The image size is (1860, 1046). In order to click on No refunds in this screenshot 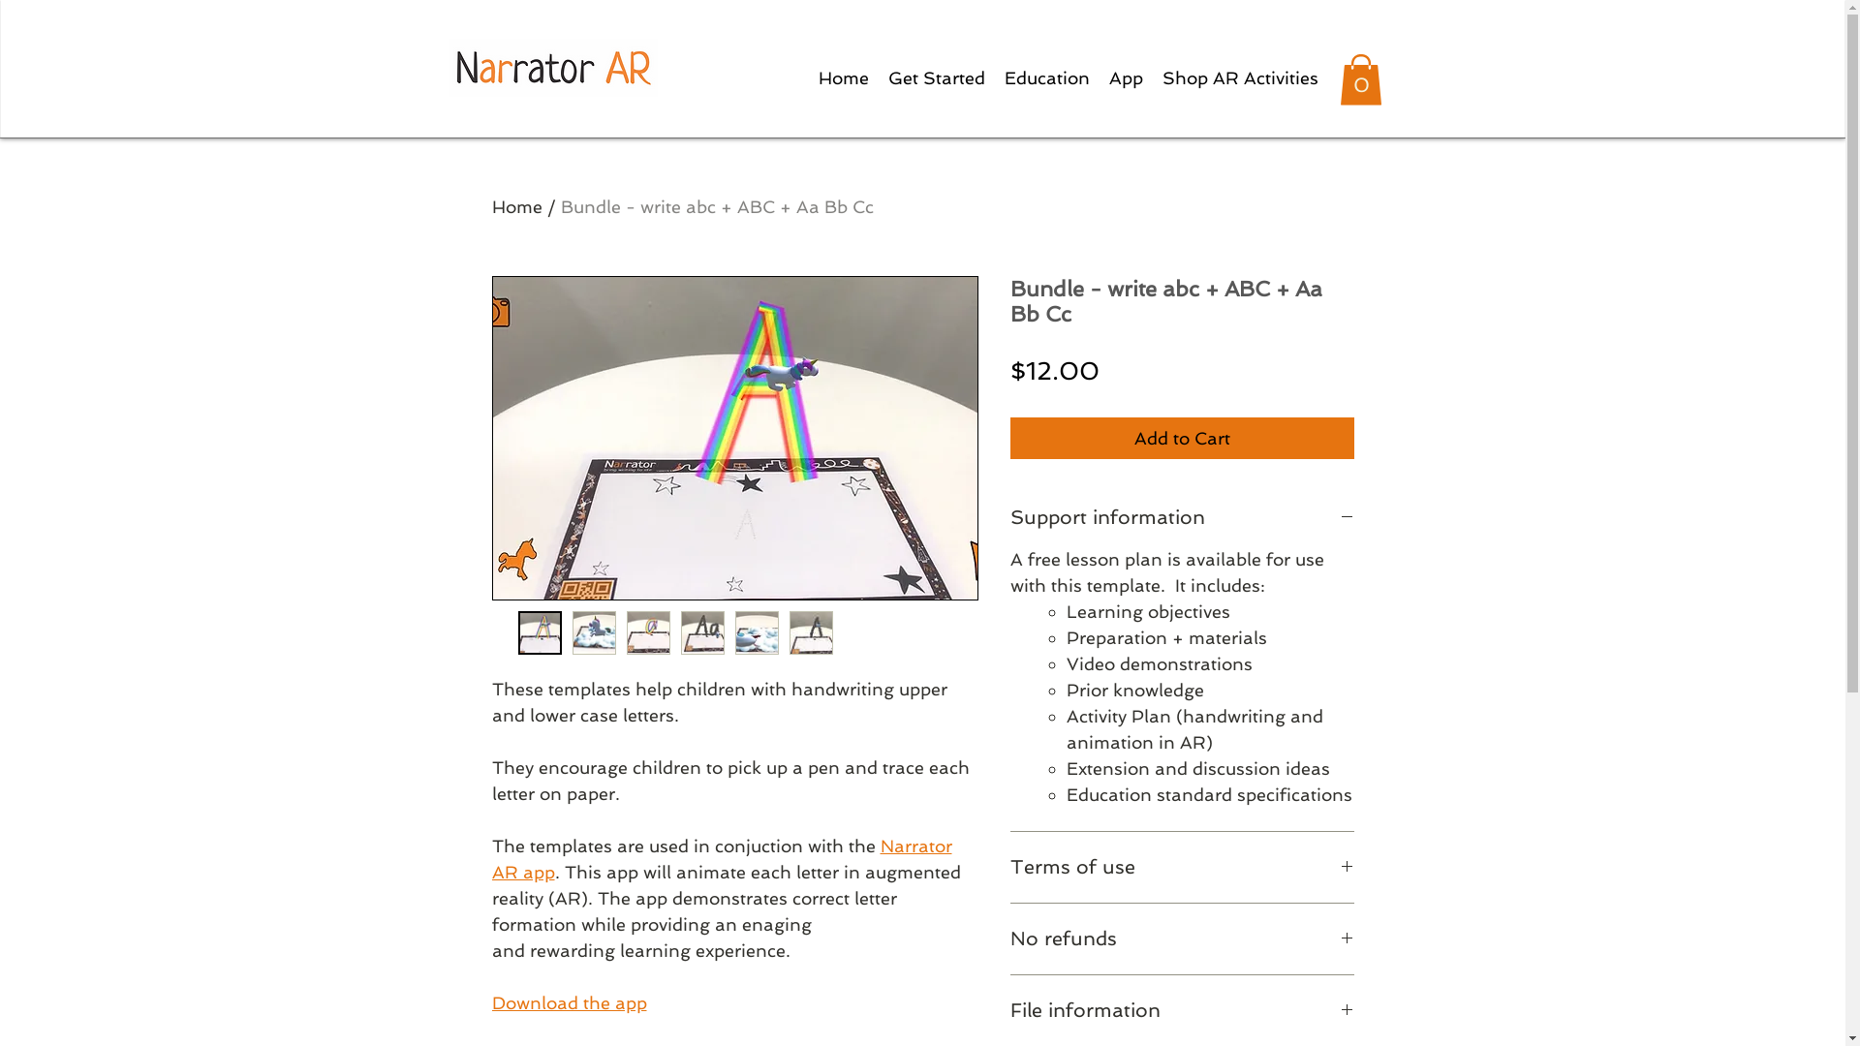, I will do `click(1182, 939)`.